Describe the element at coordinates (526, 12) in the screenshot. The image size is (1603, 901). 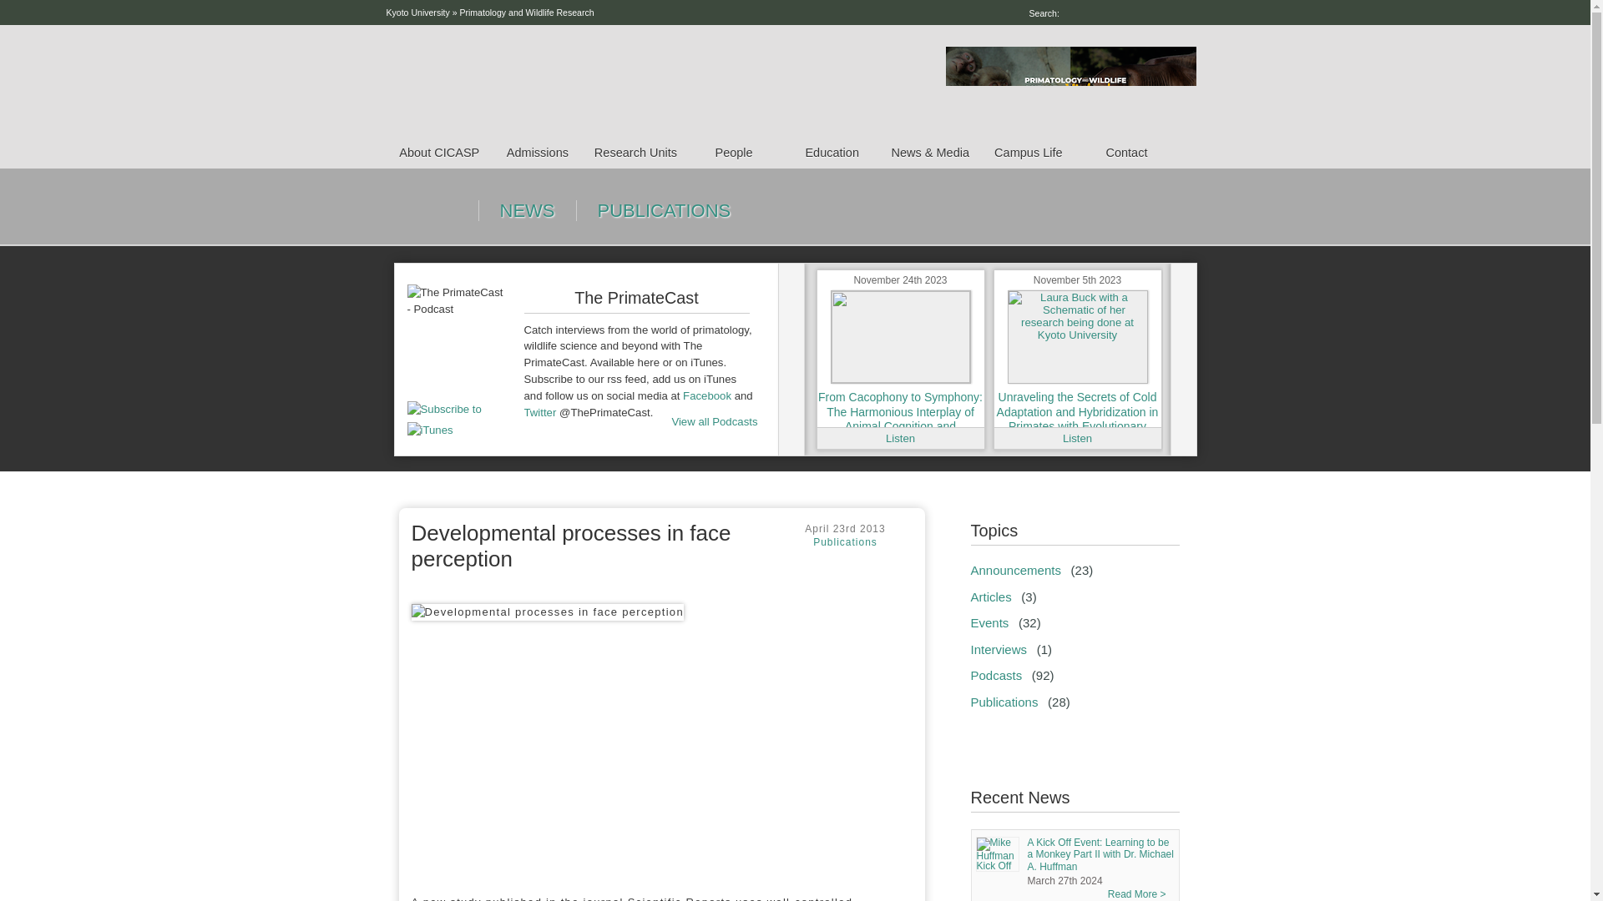
I see `Primatology and Wildlife Research` at that location.